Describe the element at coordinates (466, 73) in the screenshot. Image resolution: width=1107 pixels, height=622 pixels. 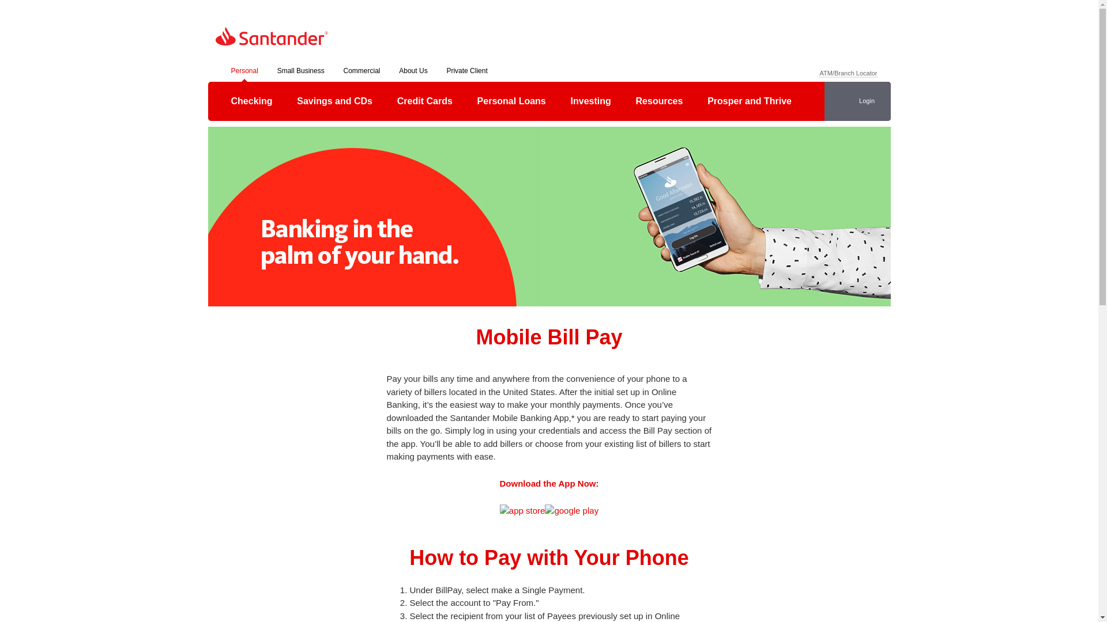
I see `Private Client` at that location.